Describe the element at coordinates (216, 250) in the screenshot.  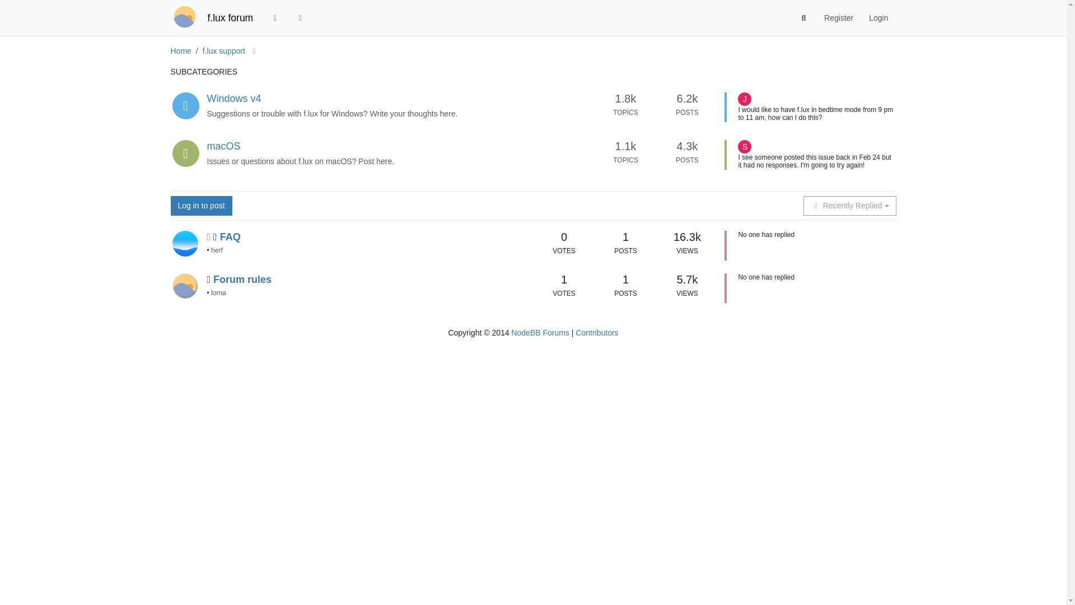
I see `herf` at that location.